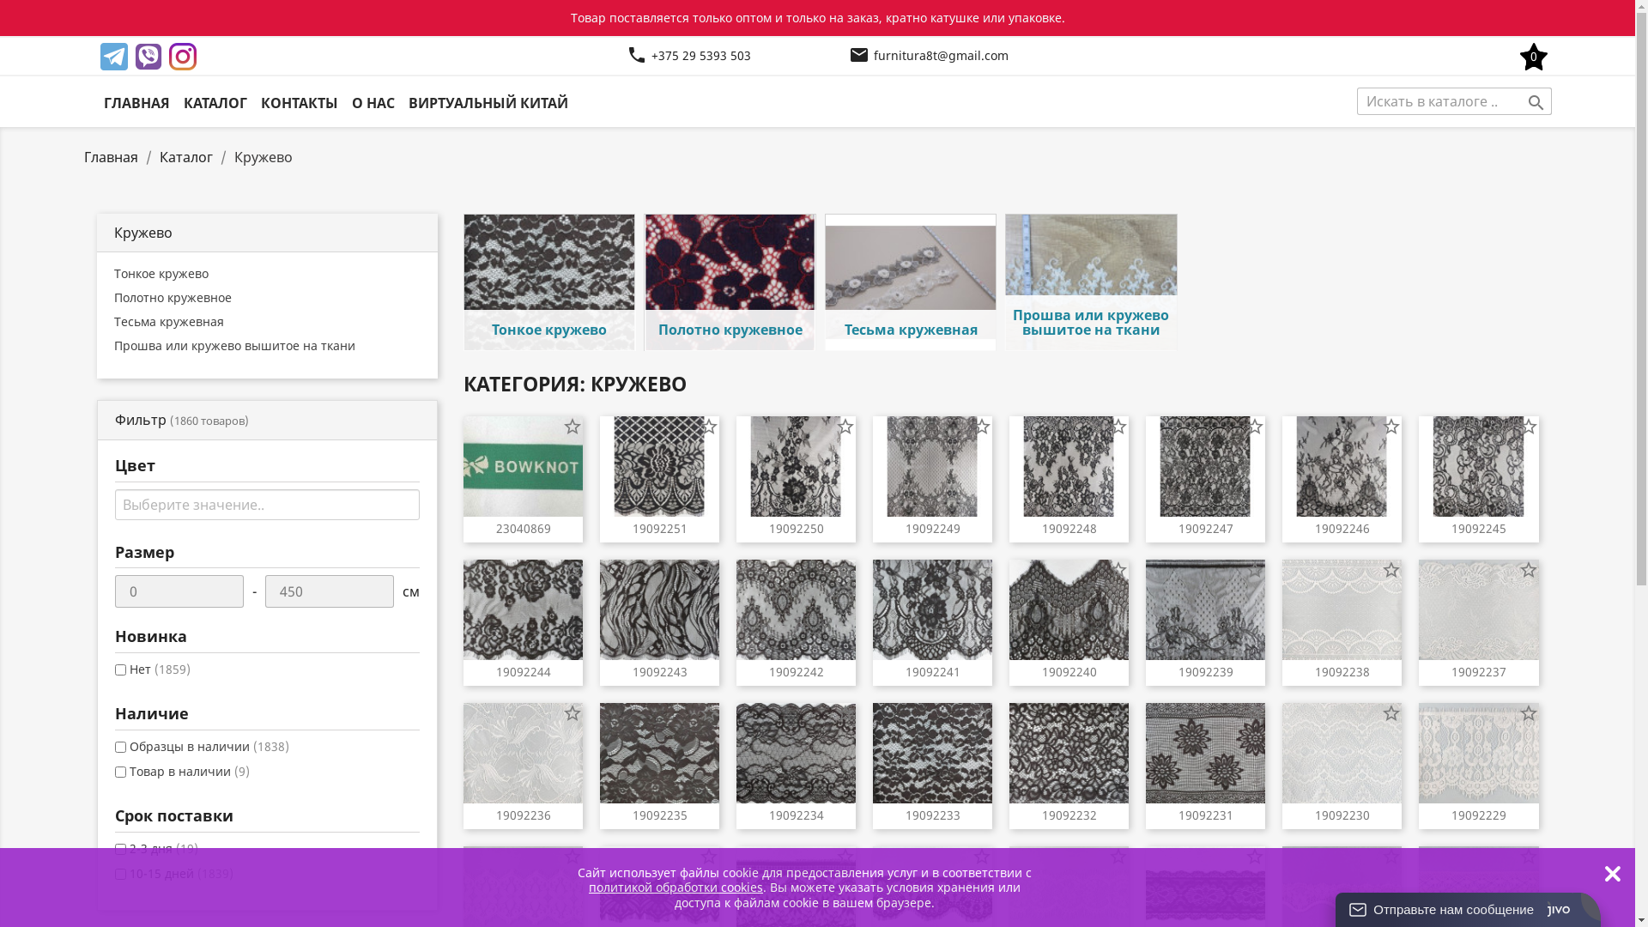 The image size is (1648, 927). Describe the element at coordinates (1069, 815) in the screenshot. I see `19092232` at that location.